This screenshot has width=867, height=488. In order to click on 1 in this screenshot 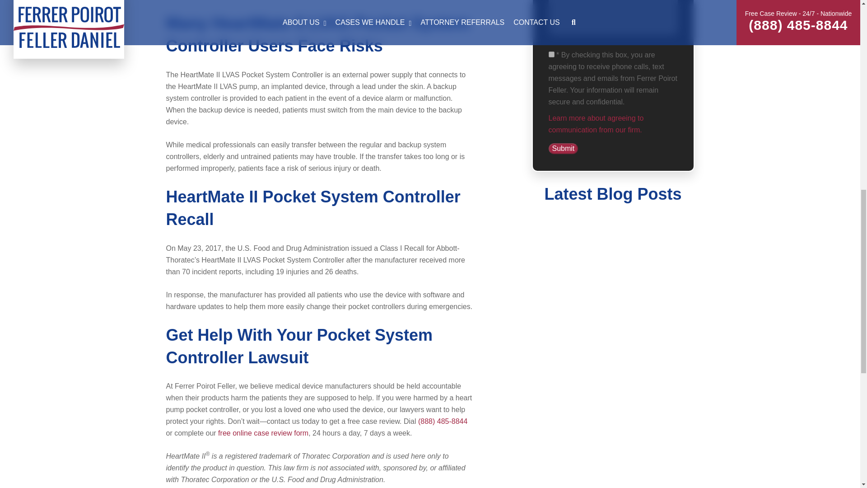, I will do `click(551, 54)`.